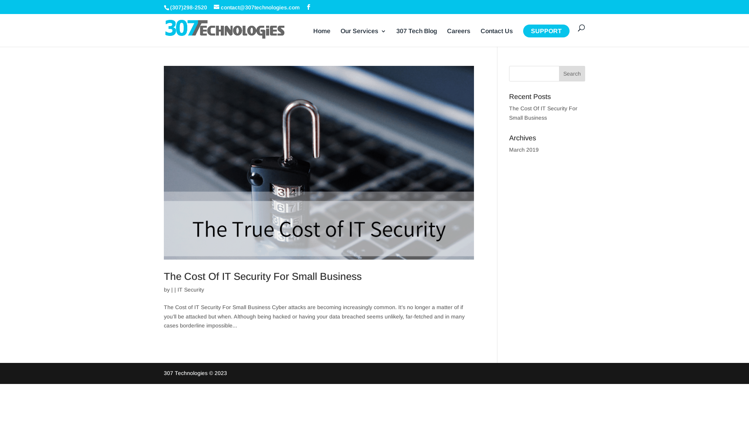 The image size is (749, 421). What do you see at coordinates (546, 37) in the screenshot?
I see `SUPPORT` at bounding box center [546, 37].